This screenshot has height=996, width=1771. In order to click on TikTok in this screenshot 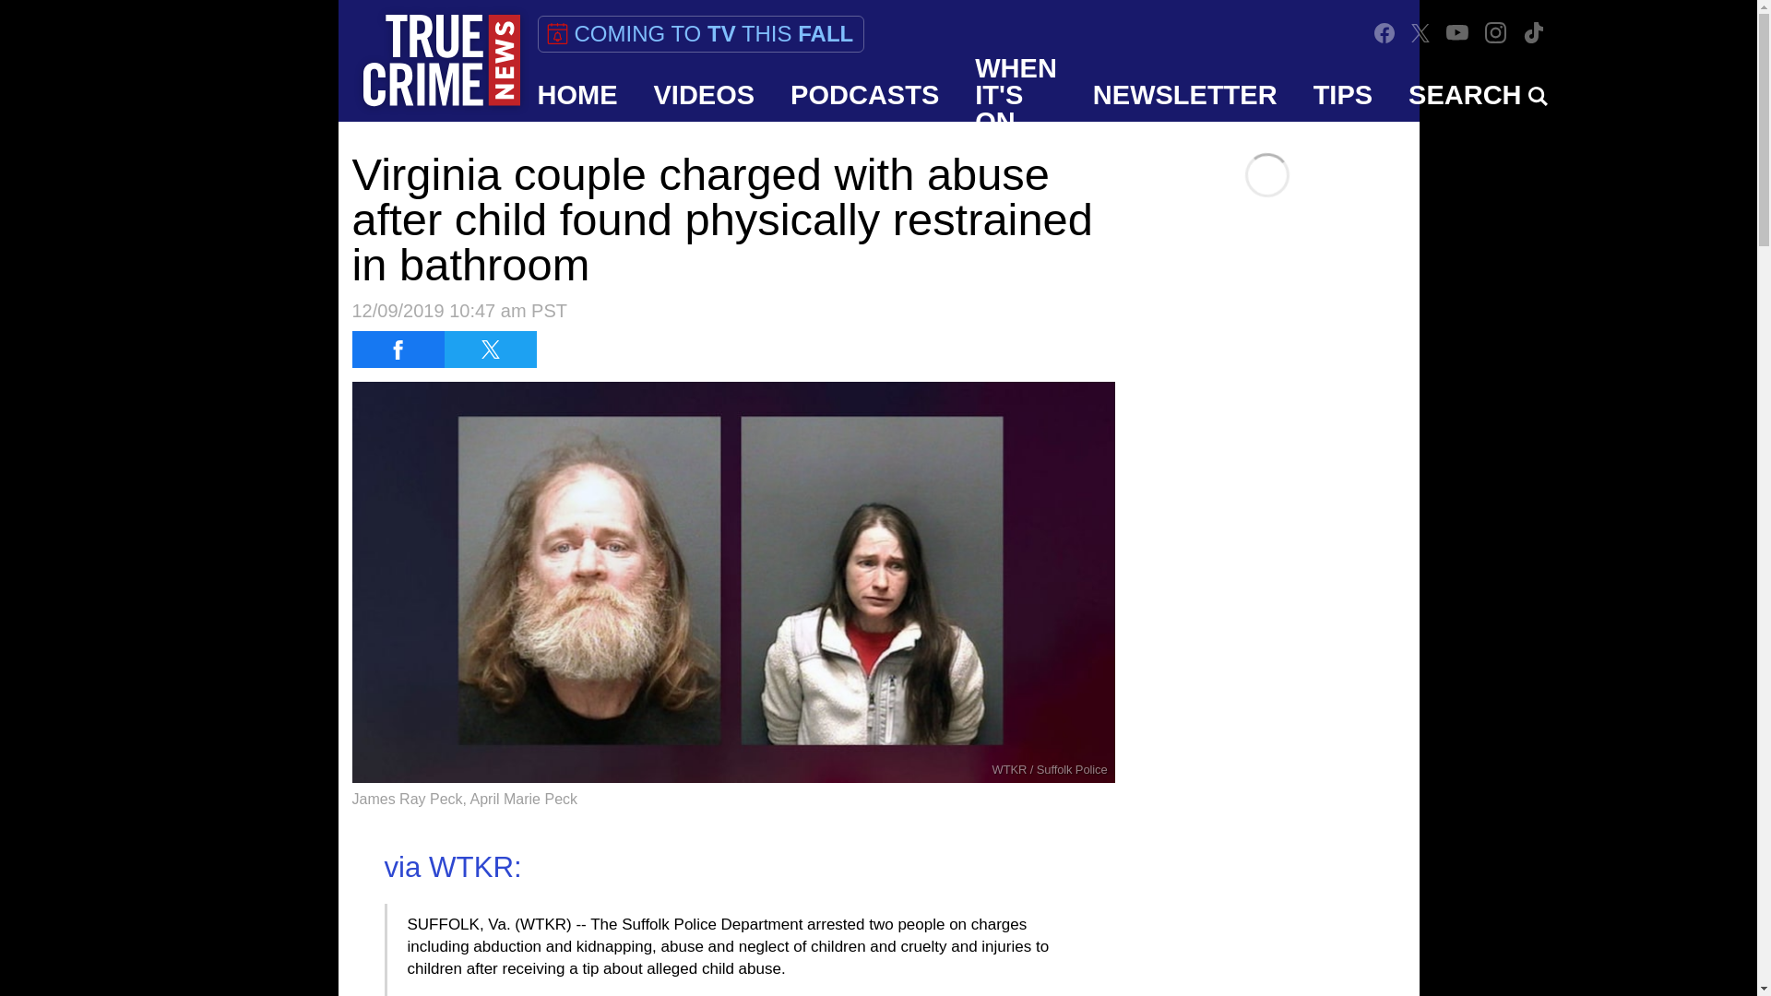, I will do `click(1533, 33)`.